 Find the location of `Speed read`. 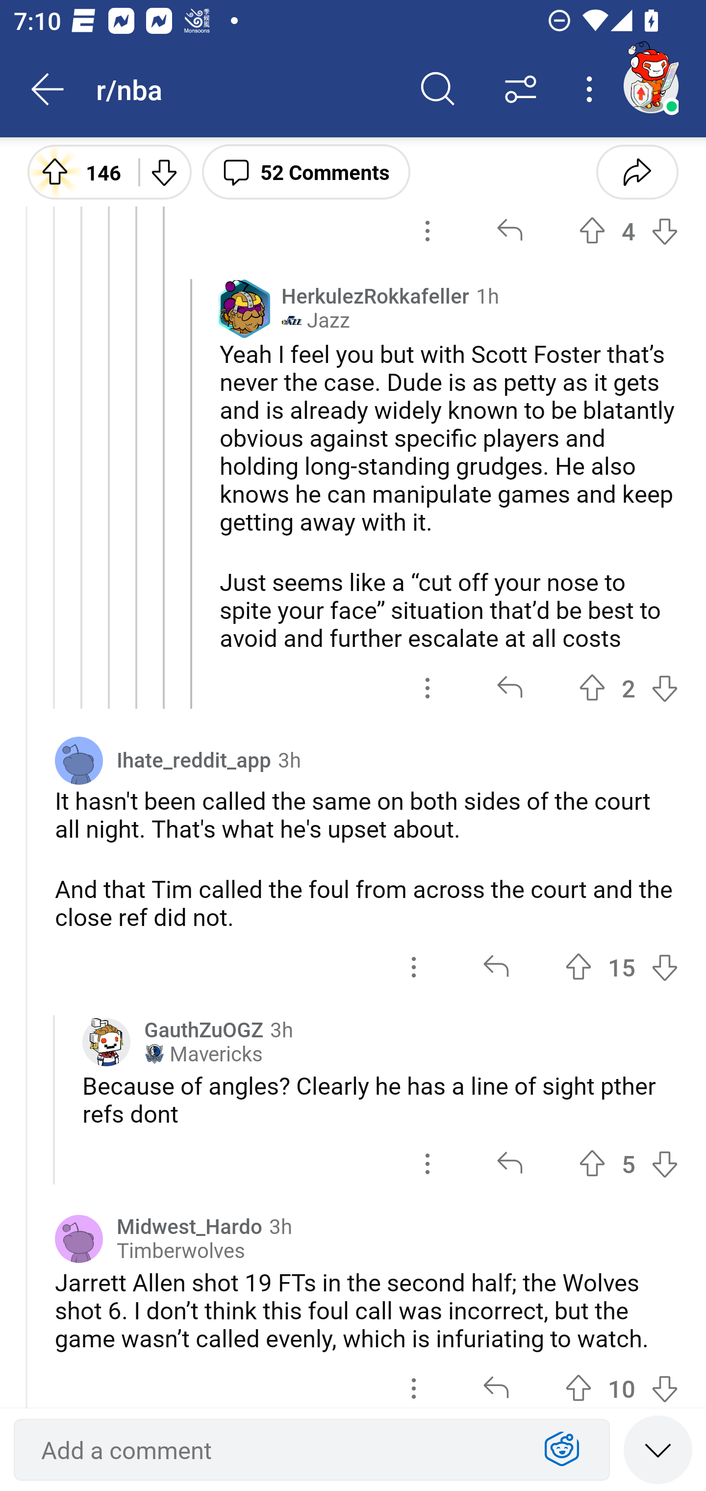

Speed read is located at coordinates (658, 1449).